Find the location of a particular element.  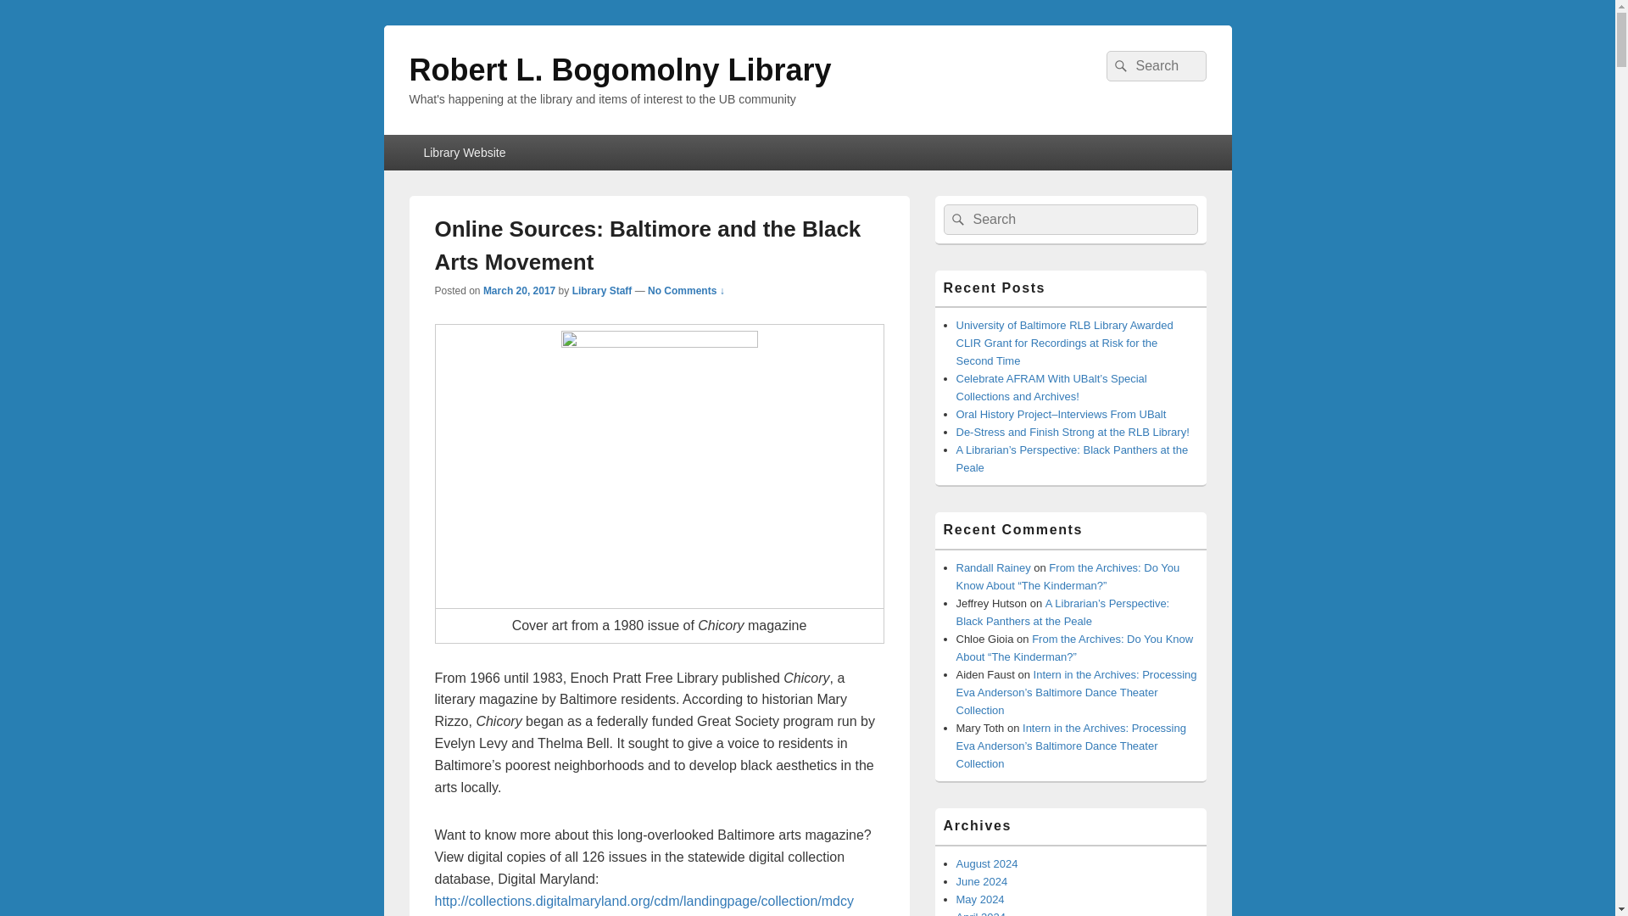

De-Stress and Finish Strong at the RLB Library! is located at coordinates (1073, 433).